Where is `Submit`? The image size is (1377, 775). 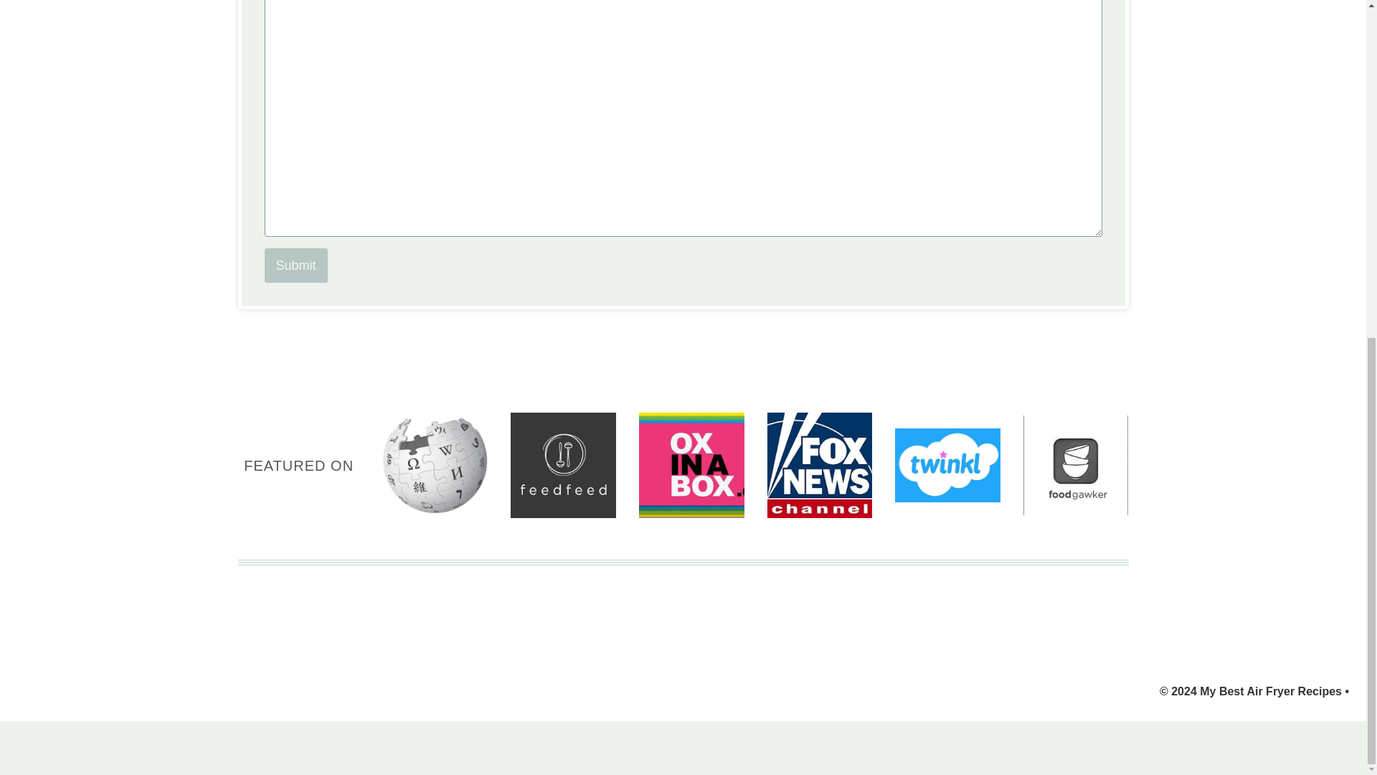 Submit is located at coordinates (295, 266).